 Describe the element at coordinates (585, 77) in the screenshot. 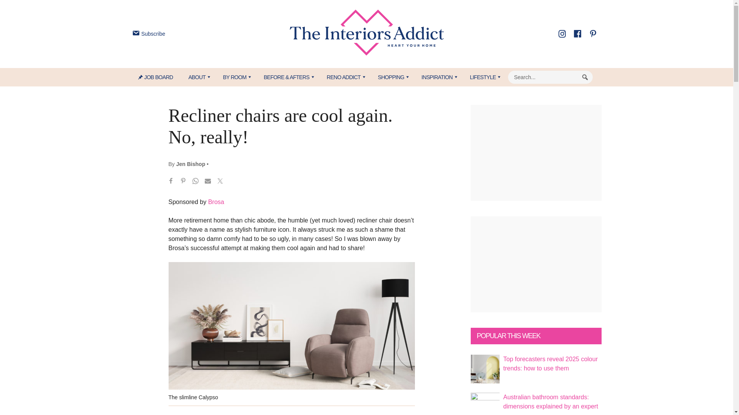

I see `Search` at that location.